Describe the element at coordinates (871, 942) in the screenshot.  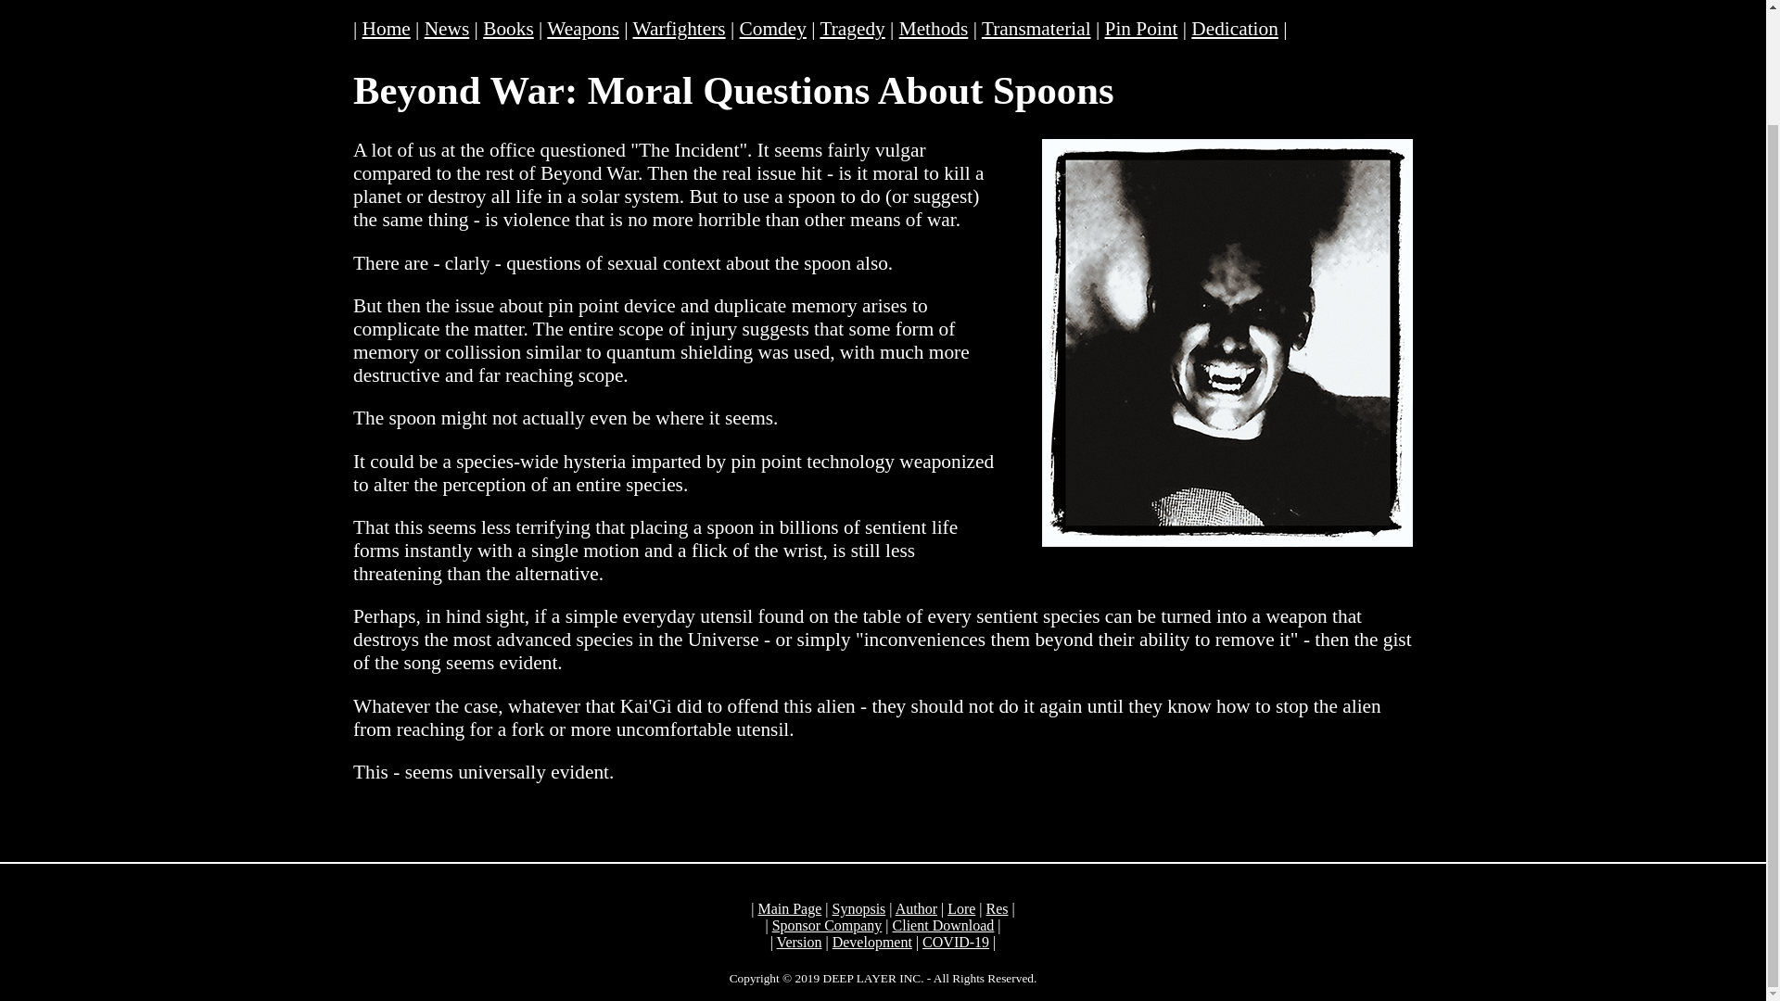
I see `Development` at that location.